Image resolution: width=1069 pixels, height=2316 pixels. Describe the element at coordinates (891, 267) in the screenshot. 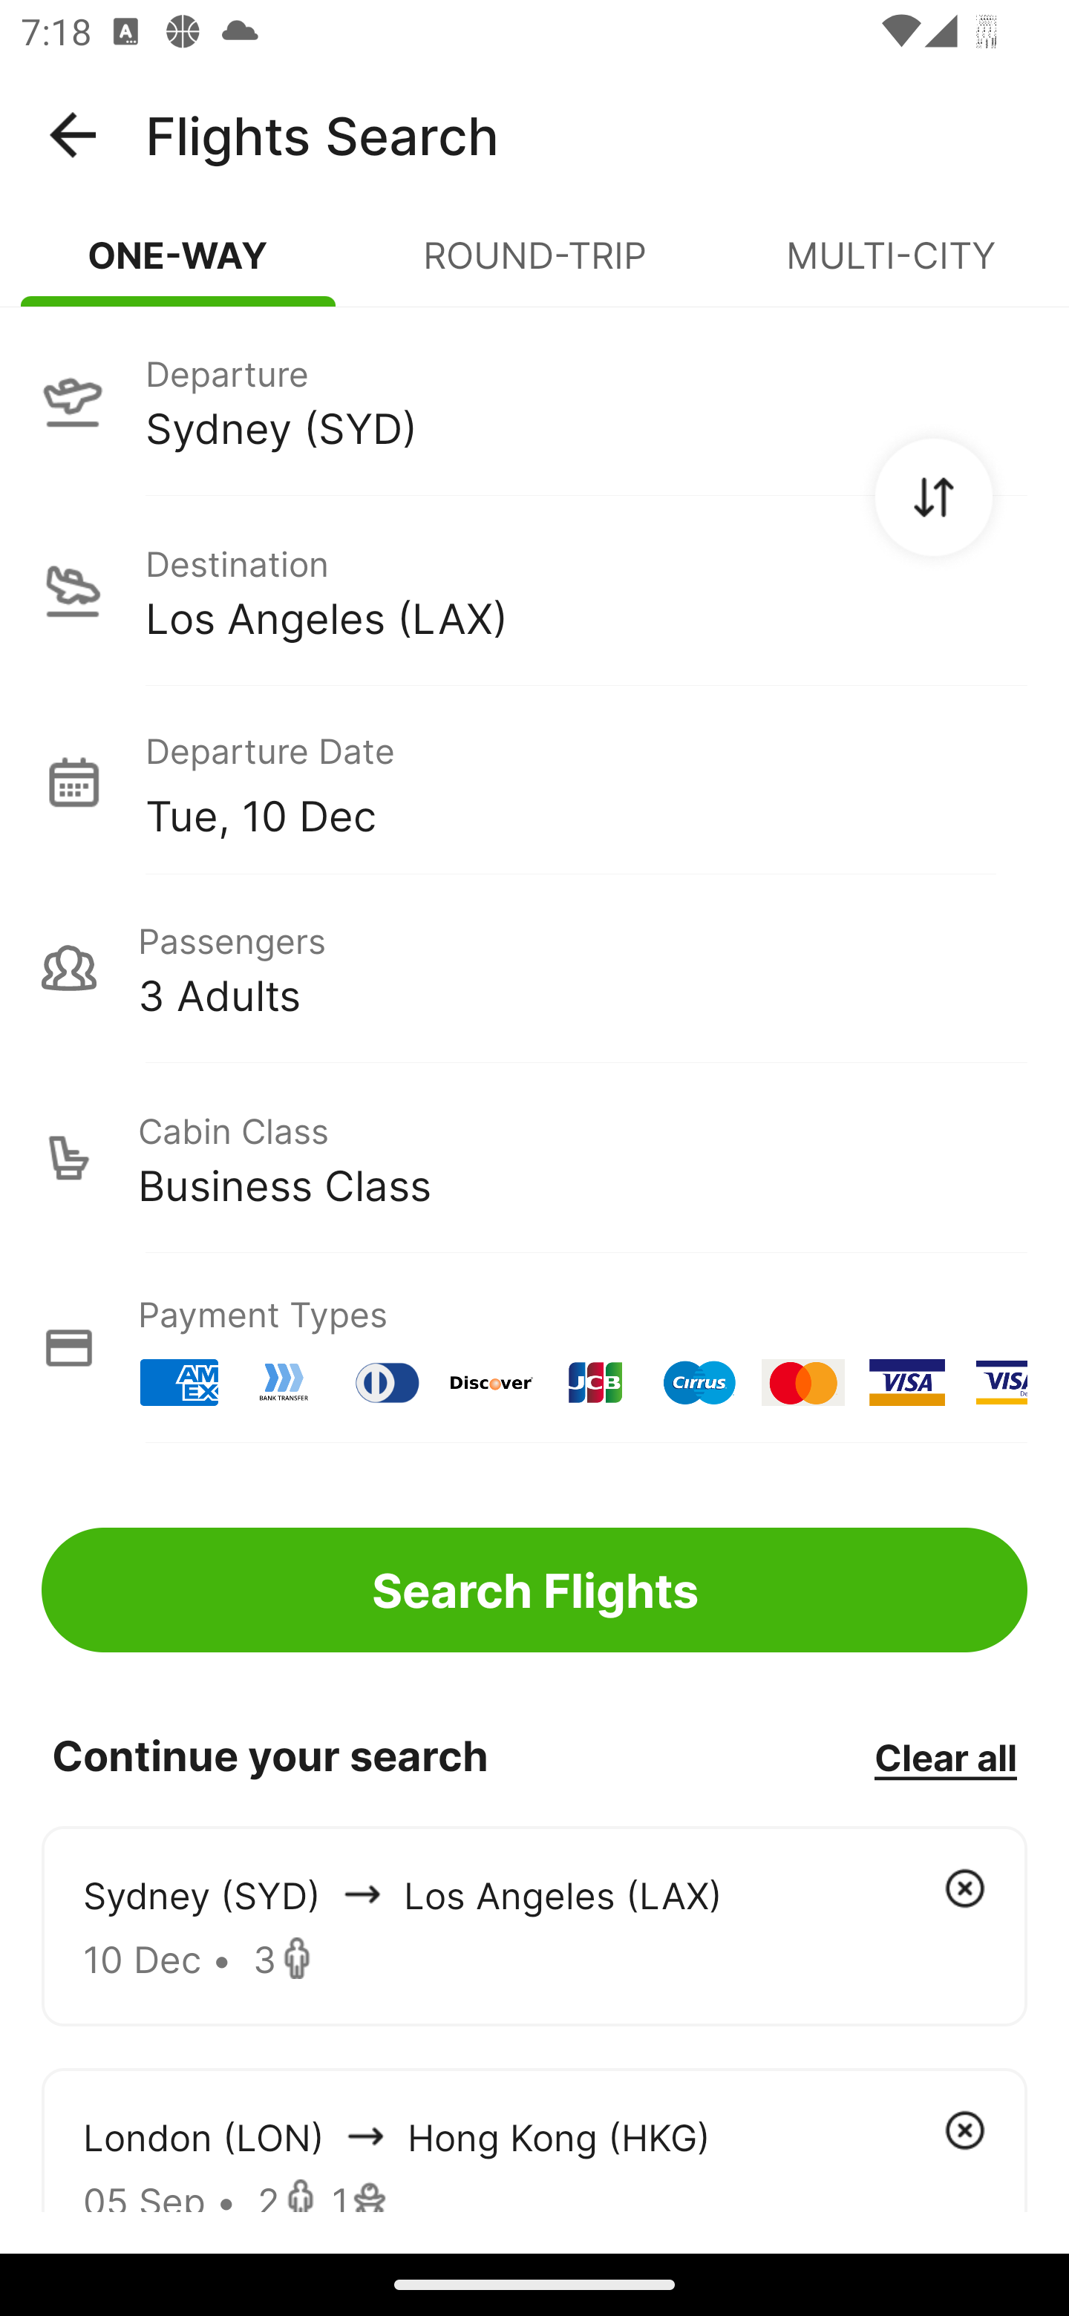

I see `MULTI-CITY` at that location.